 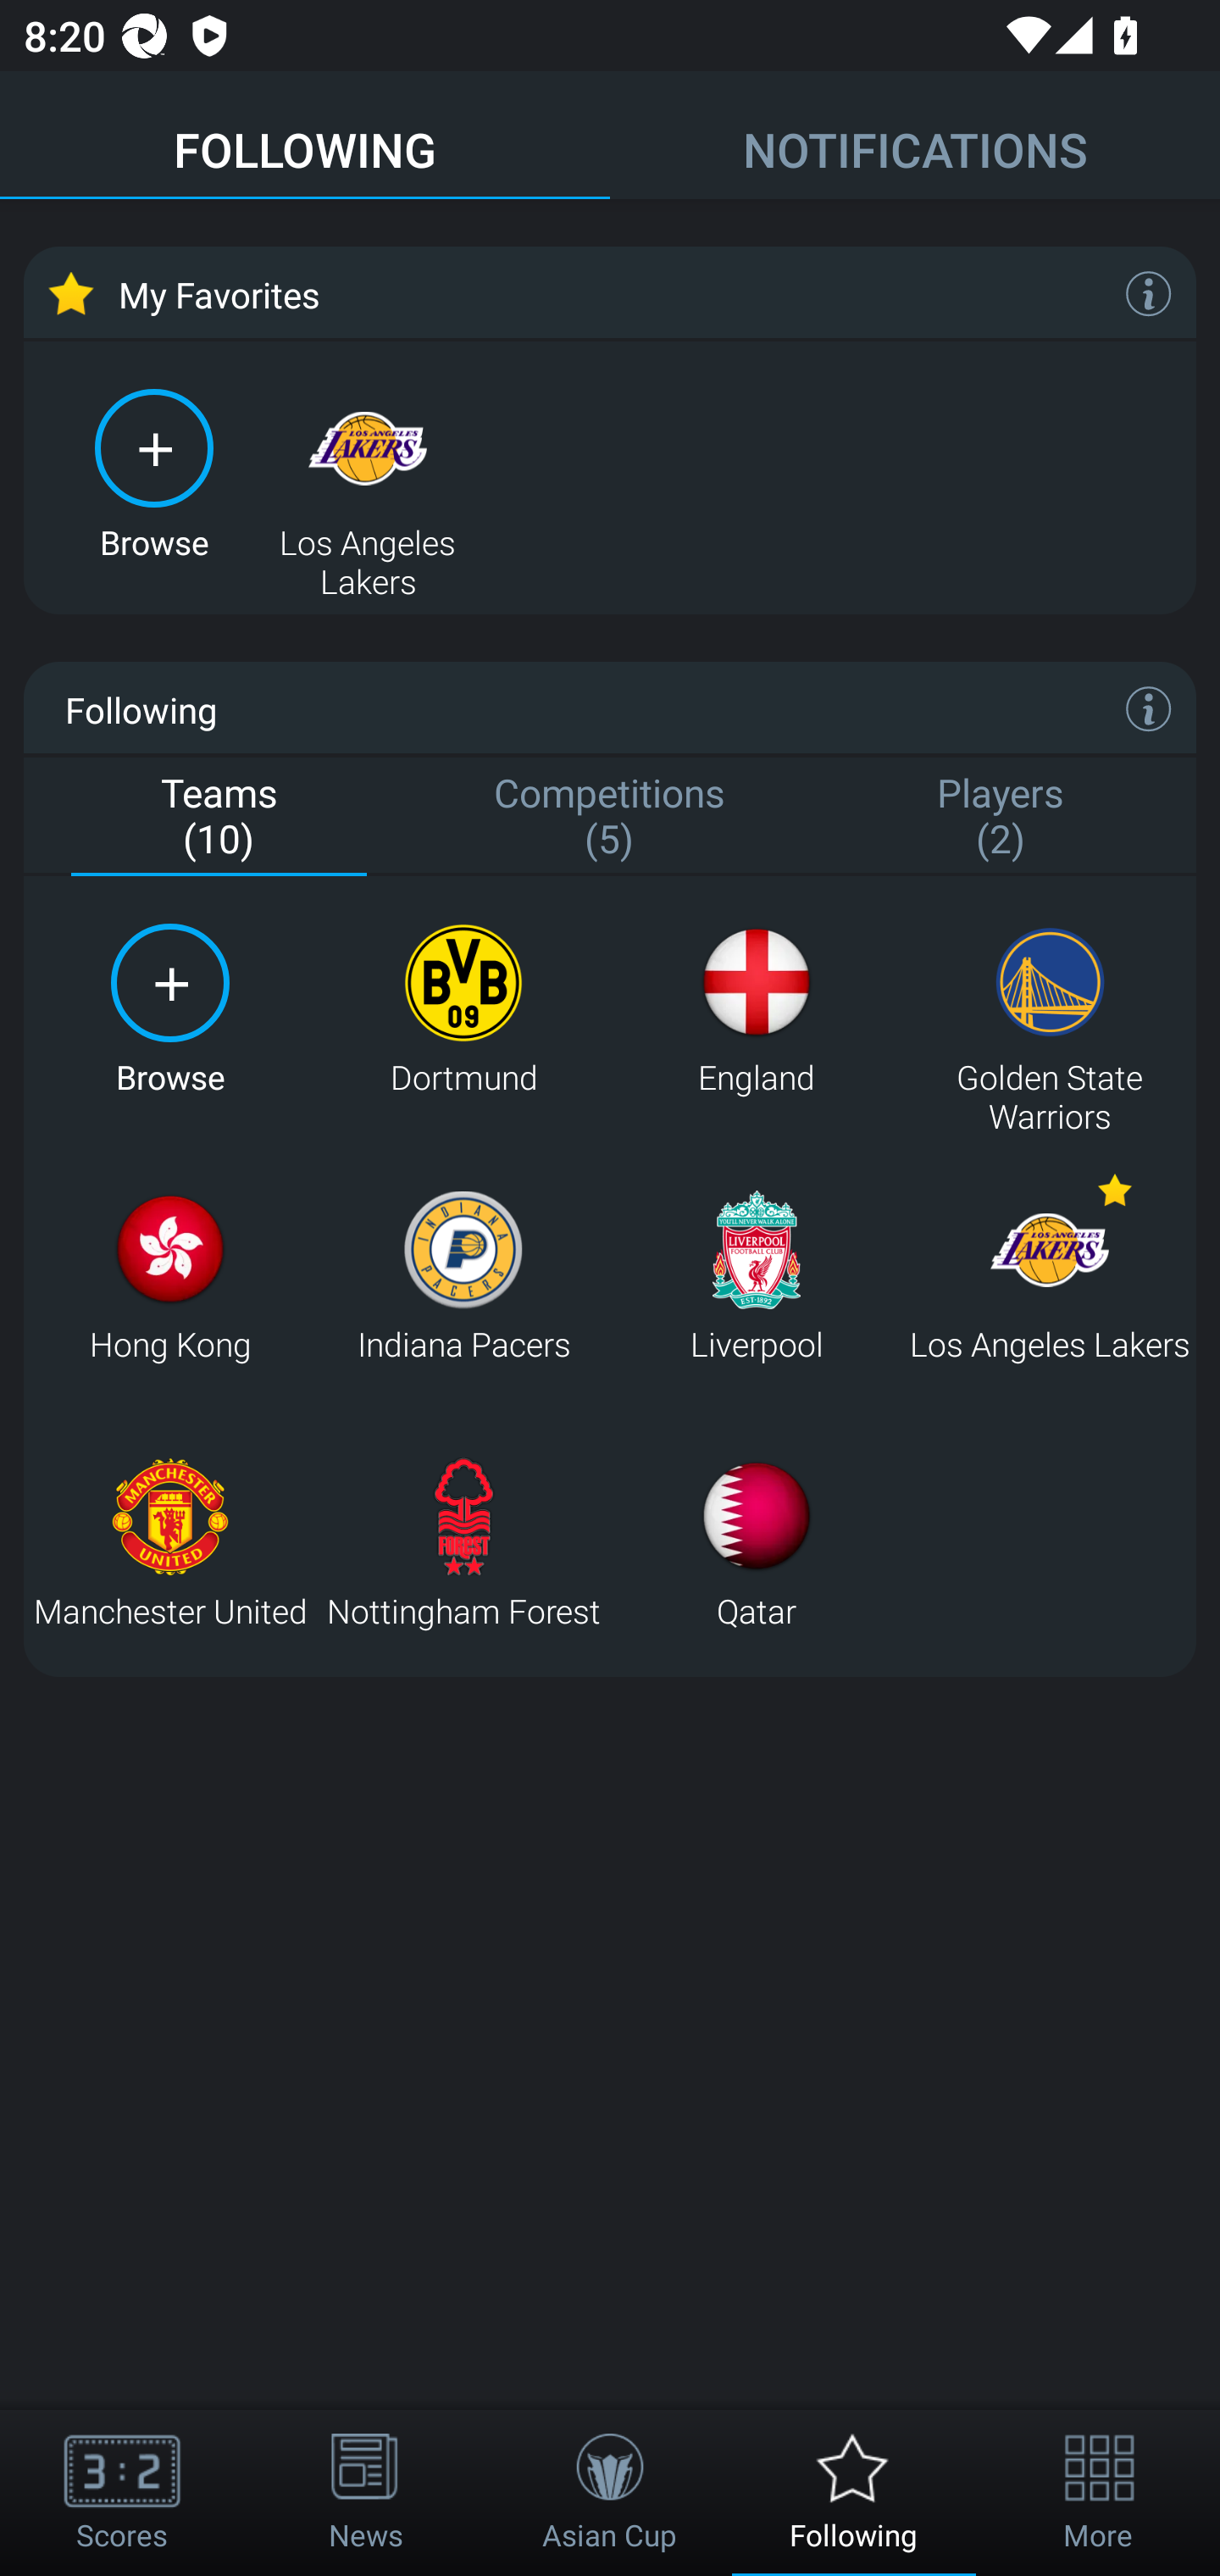 What do you see at coordinates (169, 1276) in the screenshot?
I see `Hong Kong` at bounding box center [169, 1276].